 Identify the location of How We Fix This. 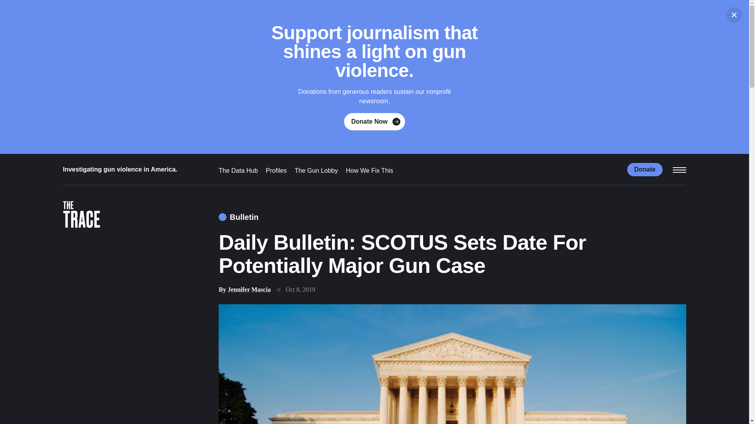
(370, 170).